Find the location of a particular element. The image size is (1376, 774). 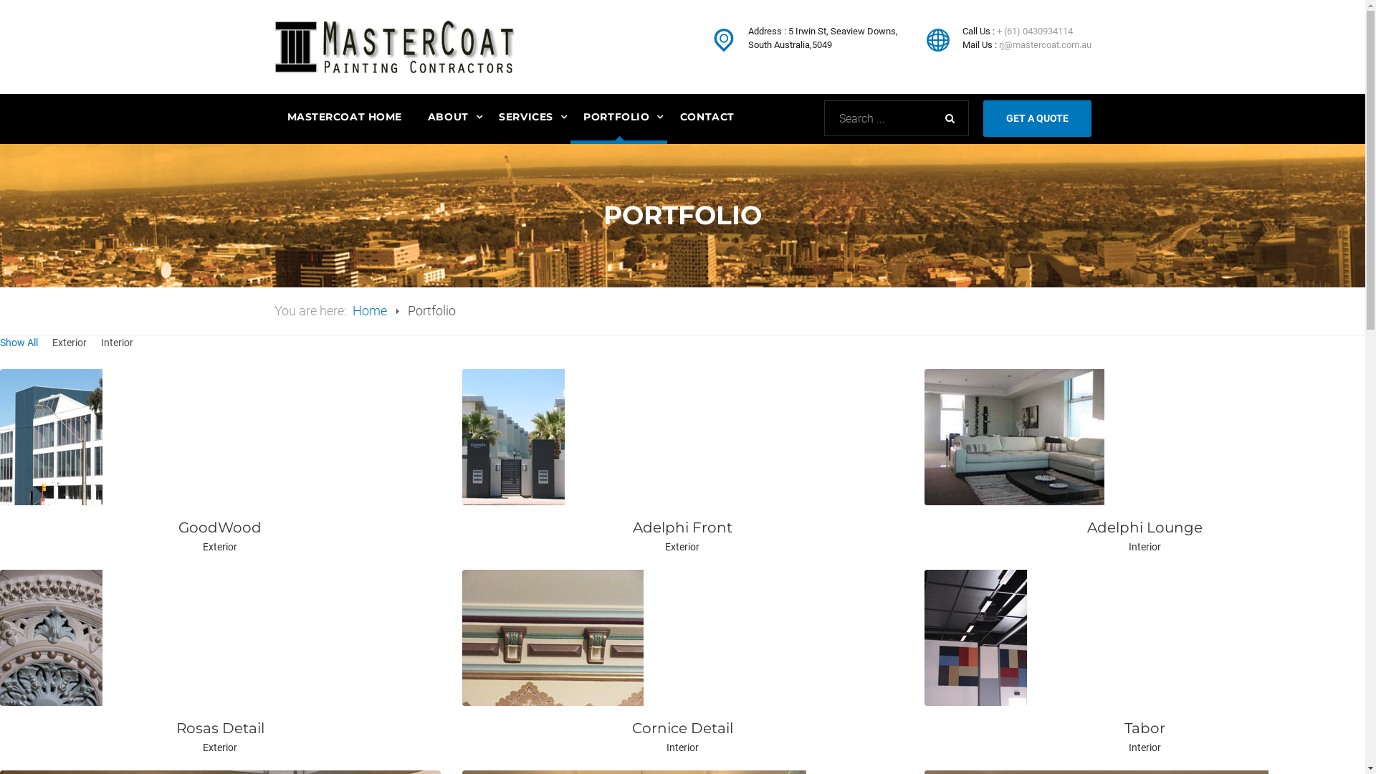

PORTFOLIO is located at coordinates (619, 119).